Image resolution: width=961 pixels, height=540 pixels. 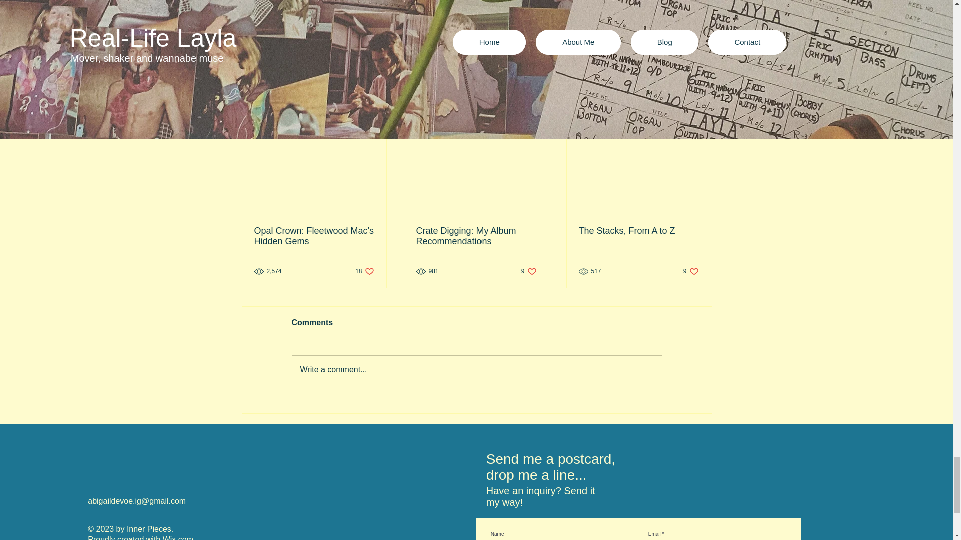 What do you see at coordinates (457, 0) in the screenshot?
I see `ootd` at bounding box center [457, 0].